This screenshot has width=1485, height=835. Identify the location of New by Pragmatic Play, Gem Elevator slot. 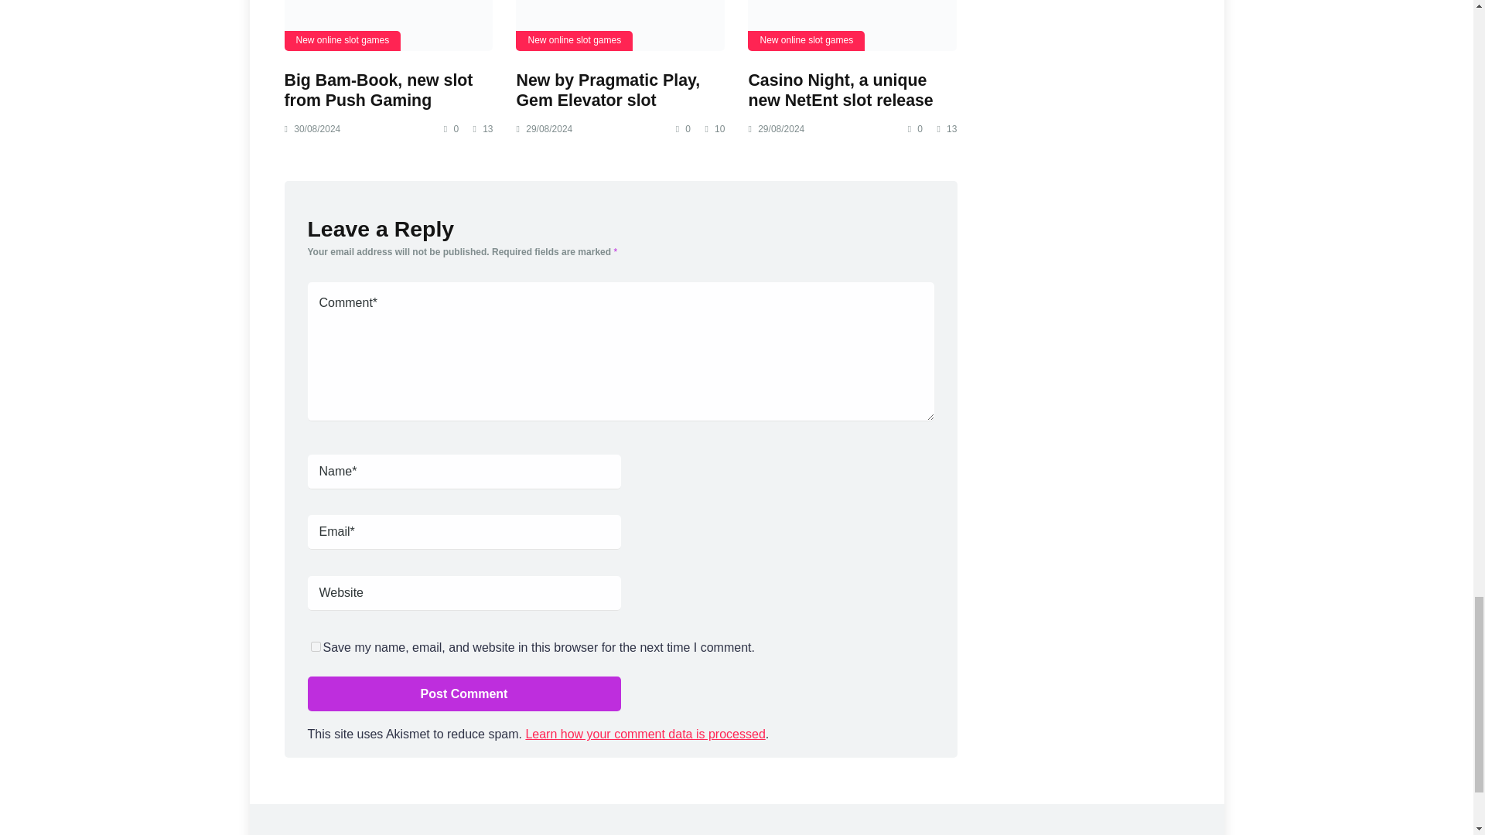
(620, 25).